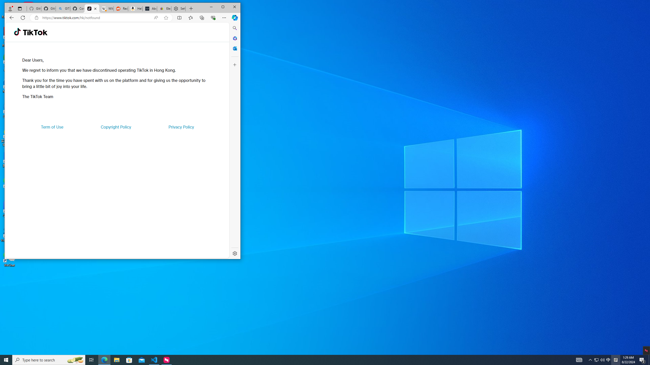 The image size is (650, 365). I want to click on Type here to search, so click(49, 360).